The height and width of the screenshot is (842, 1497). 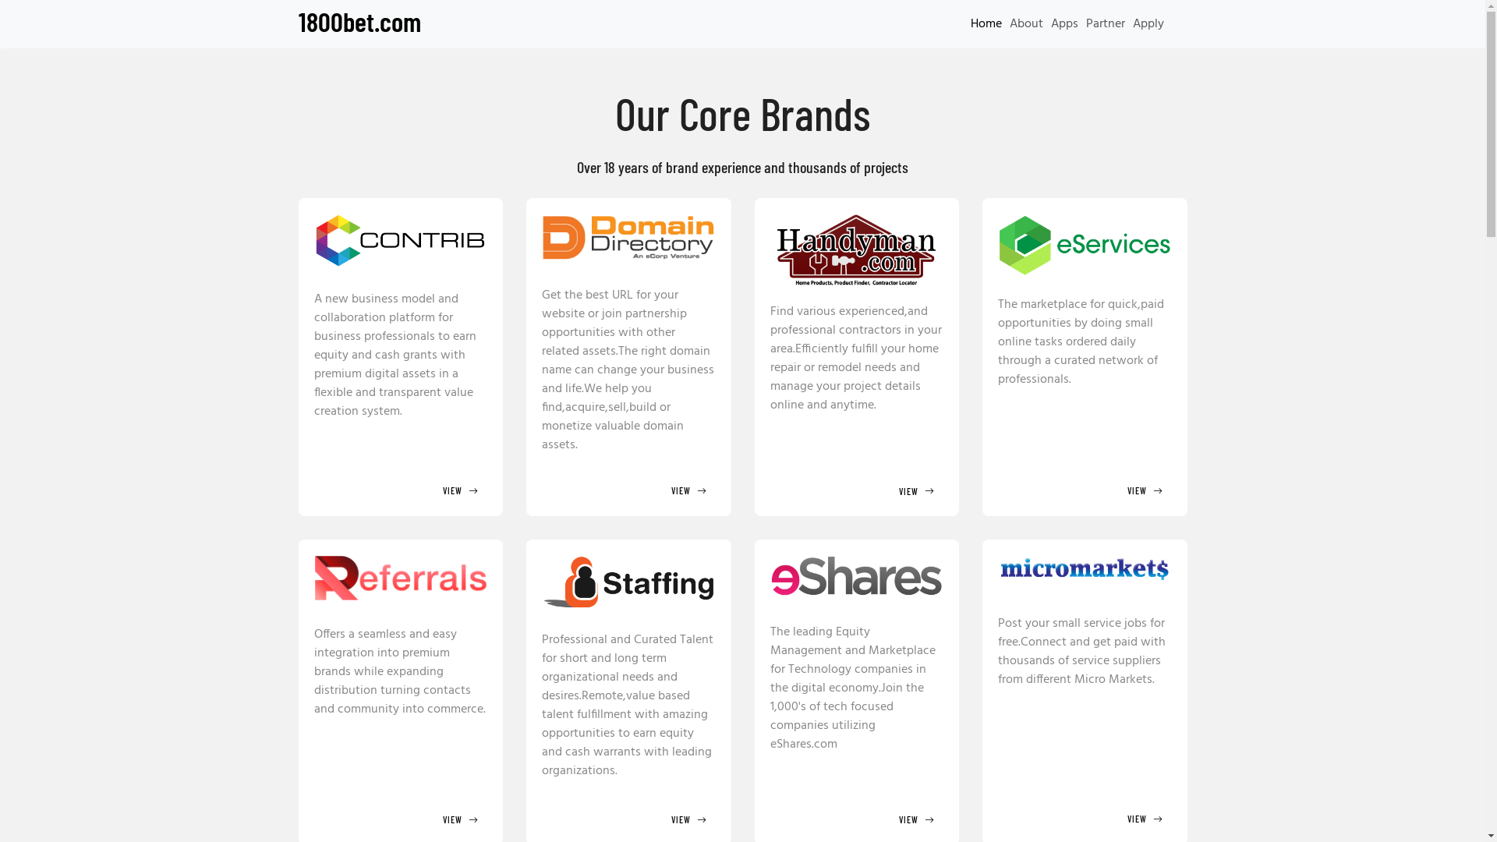 I want to click on Partner, so click(x=1106, y=24).